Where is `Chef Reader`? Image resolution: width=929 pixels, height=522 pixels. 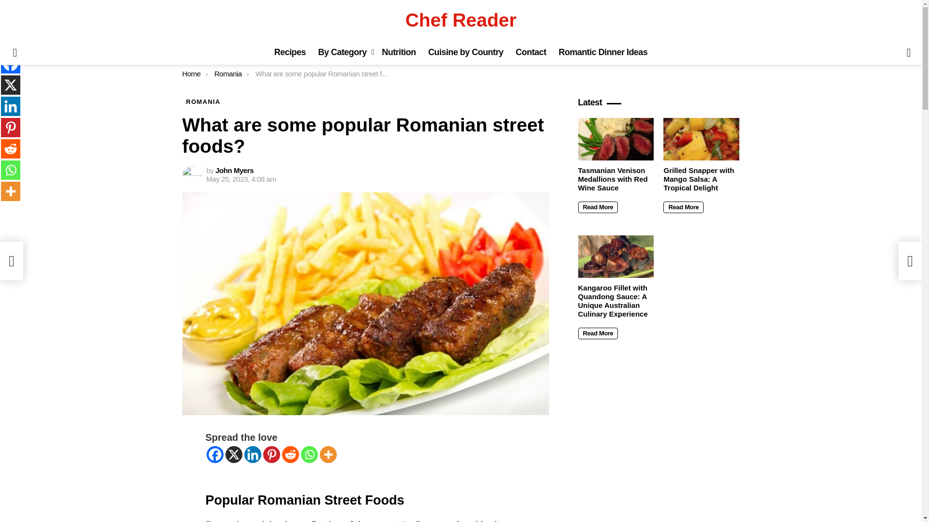 Chef Reader is located at coordinates (461, 20).